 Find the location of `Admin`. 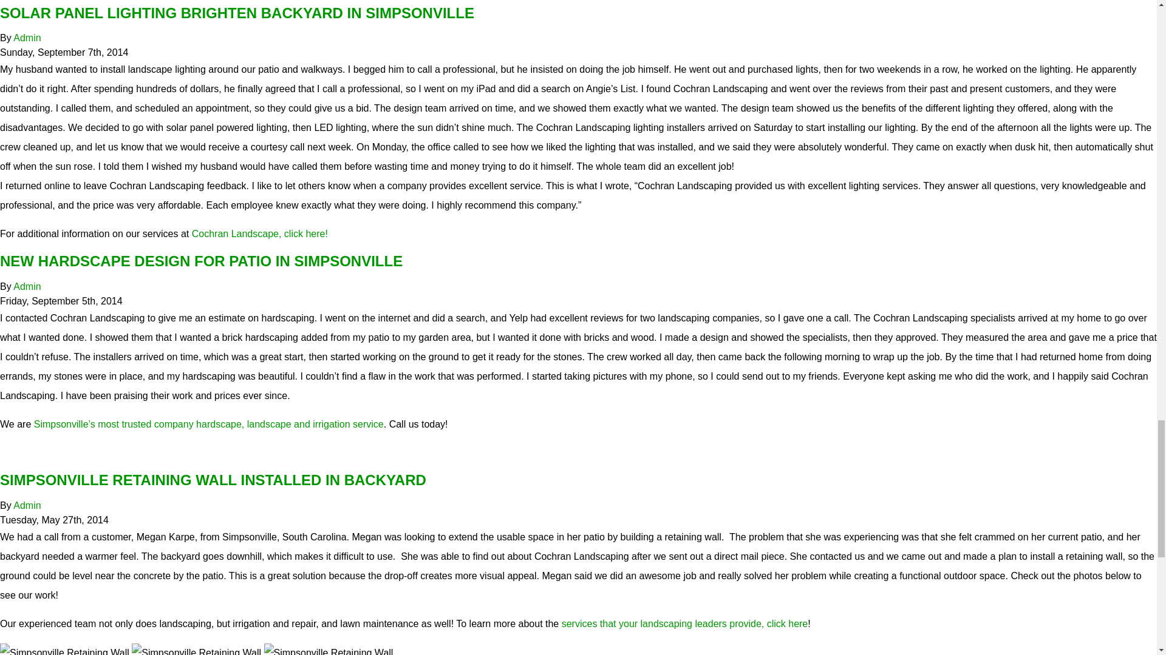

Admin is located at coordinates (27, 506).